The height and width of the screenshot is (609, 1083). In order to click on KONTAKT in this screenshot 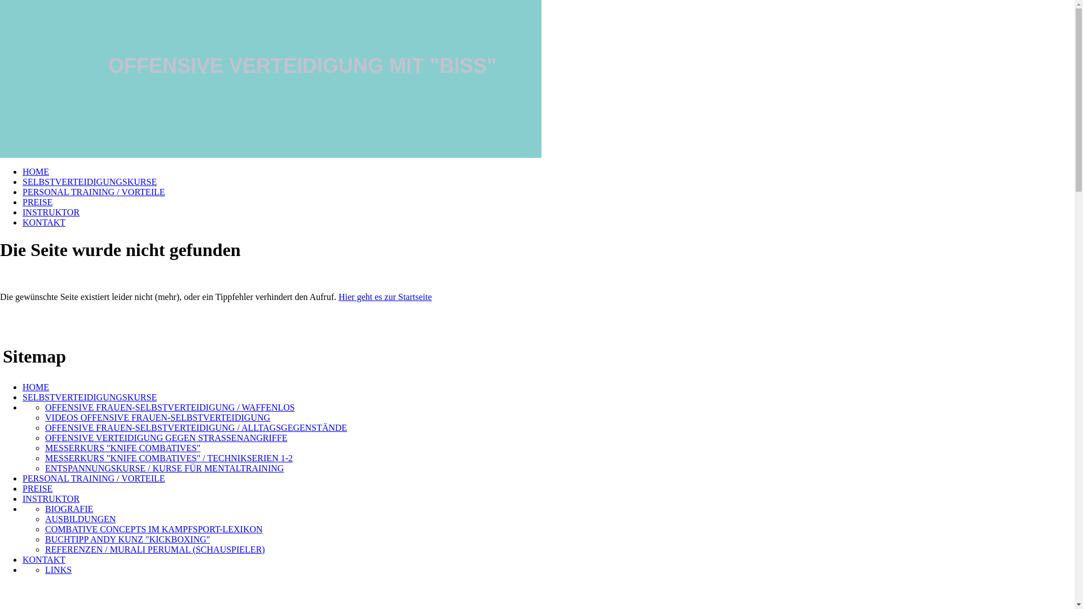, I will do `click(44, 222)`.